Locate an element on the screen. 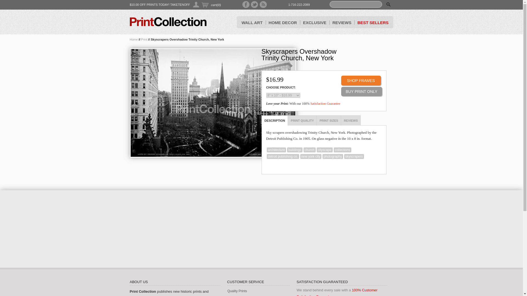  SHOP FRAMES is located at coordinates (361, 81).